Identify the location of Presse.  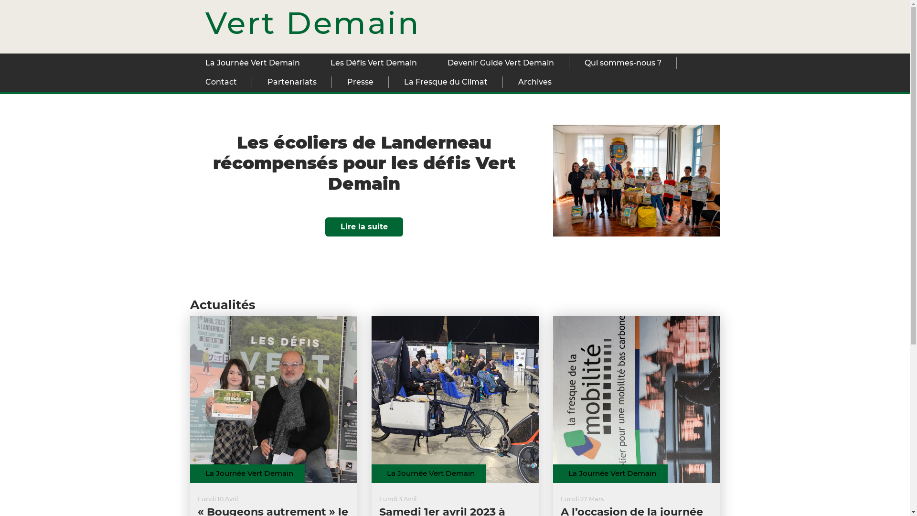
(360, 82).